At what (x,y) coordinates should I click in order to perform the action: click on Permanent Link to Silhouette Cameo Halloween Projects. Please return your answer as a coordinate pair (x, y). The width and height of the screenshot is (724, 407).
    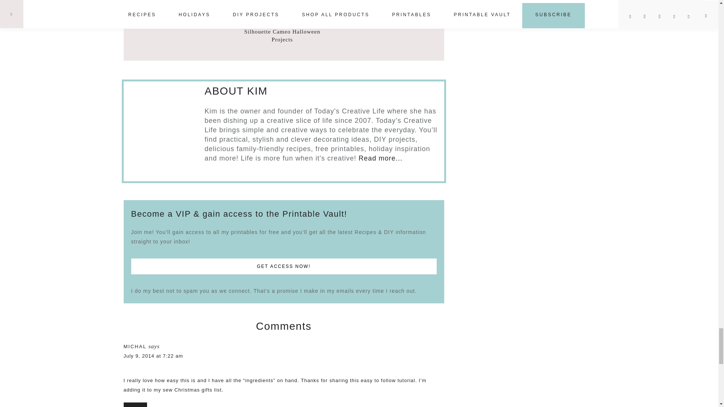
    Looking at the image, I should click on (282, 19).